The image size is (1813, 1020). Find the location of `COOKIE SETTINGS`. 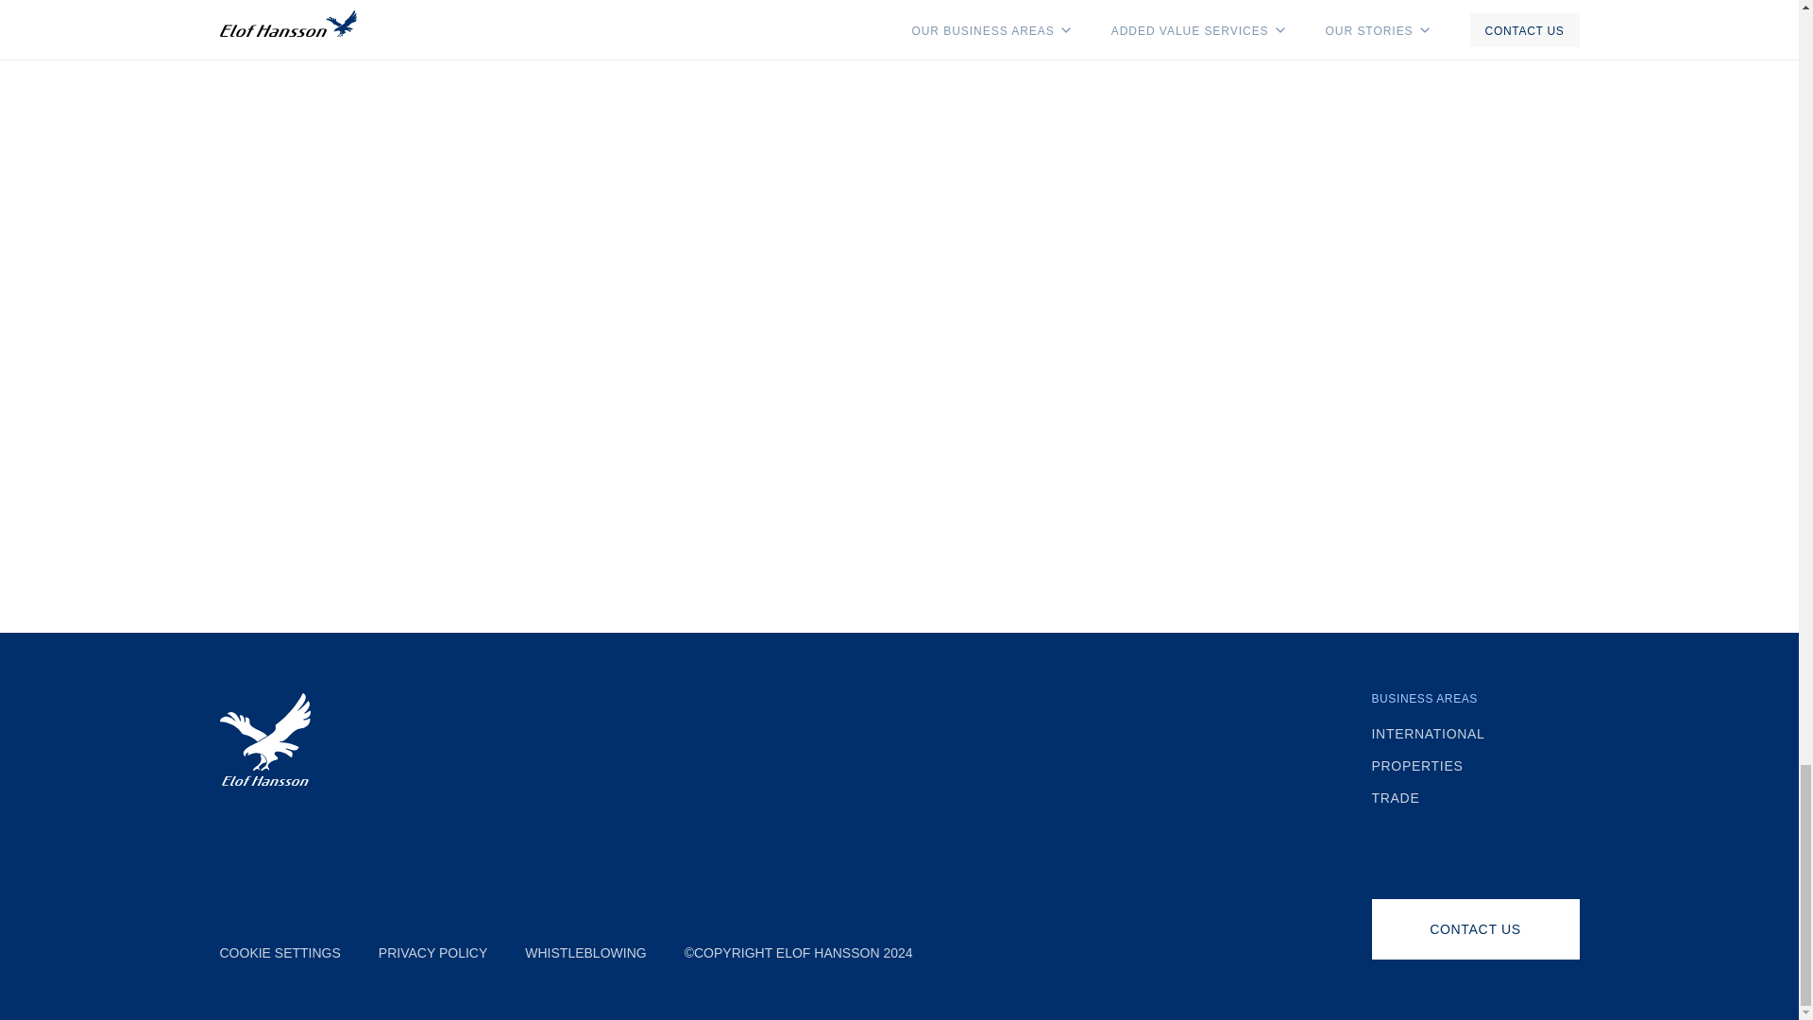

COOKIE SETTINGS is located at coordinates (280, 953).